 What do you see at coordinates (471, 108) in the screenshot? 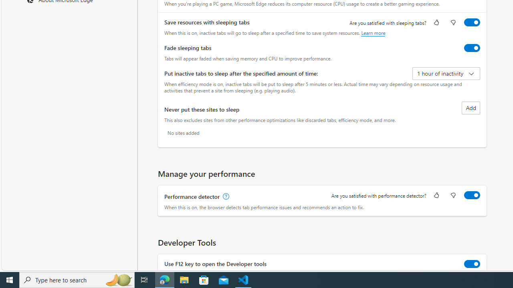
I see `Add site to never put these sites to sleep list` at bounding box center [471, 108].